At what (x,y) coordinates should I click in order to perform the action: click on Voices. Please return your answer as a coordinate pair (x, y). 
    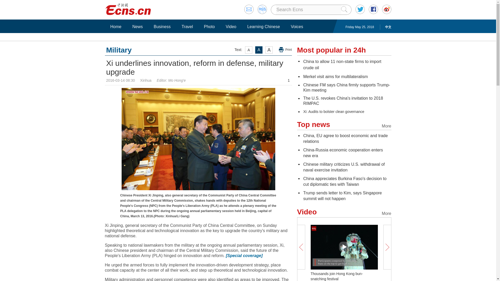
    Looking at the image, I should click on (297, 27).